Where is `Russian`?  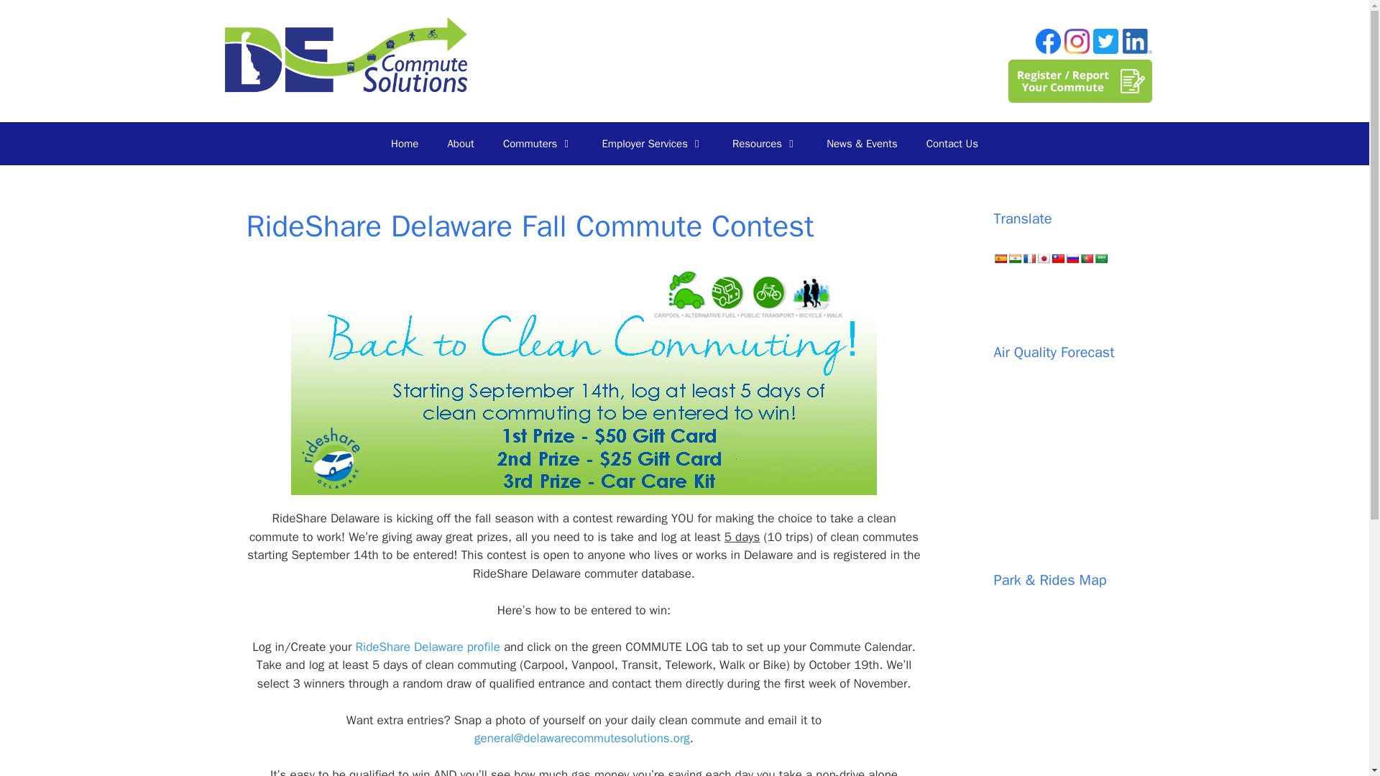 Russian is located at coordinates (1071, 259).